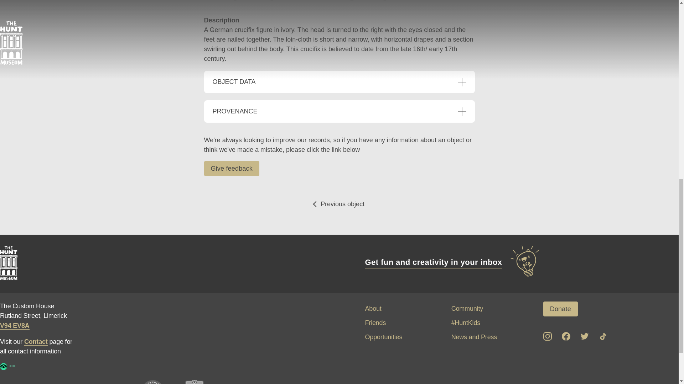 The width and height of the screenshot is (684, 384). What do you see at coordinates (36, 342) in the screenshot?
I see `Contact` at bounding box center [36, 342].